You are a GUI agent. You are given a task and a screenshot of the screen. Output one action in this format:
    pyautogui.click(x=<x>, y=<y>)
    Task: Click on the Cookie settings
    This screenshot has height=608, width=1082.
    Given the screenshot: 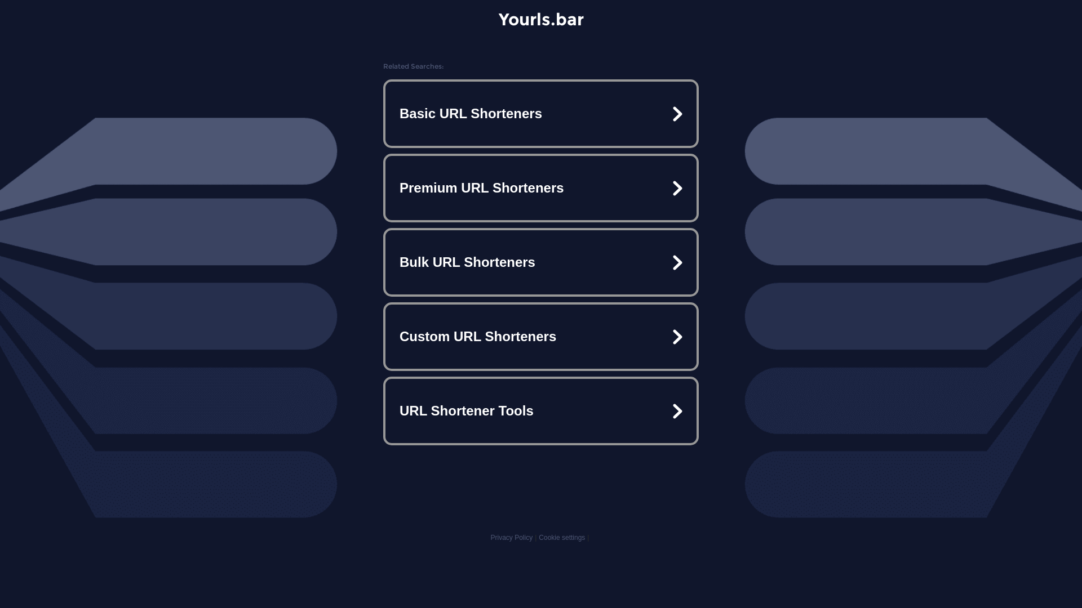 What is the action you would take?
    pyautogui.click(x=562, y=538)
    